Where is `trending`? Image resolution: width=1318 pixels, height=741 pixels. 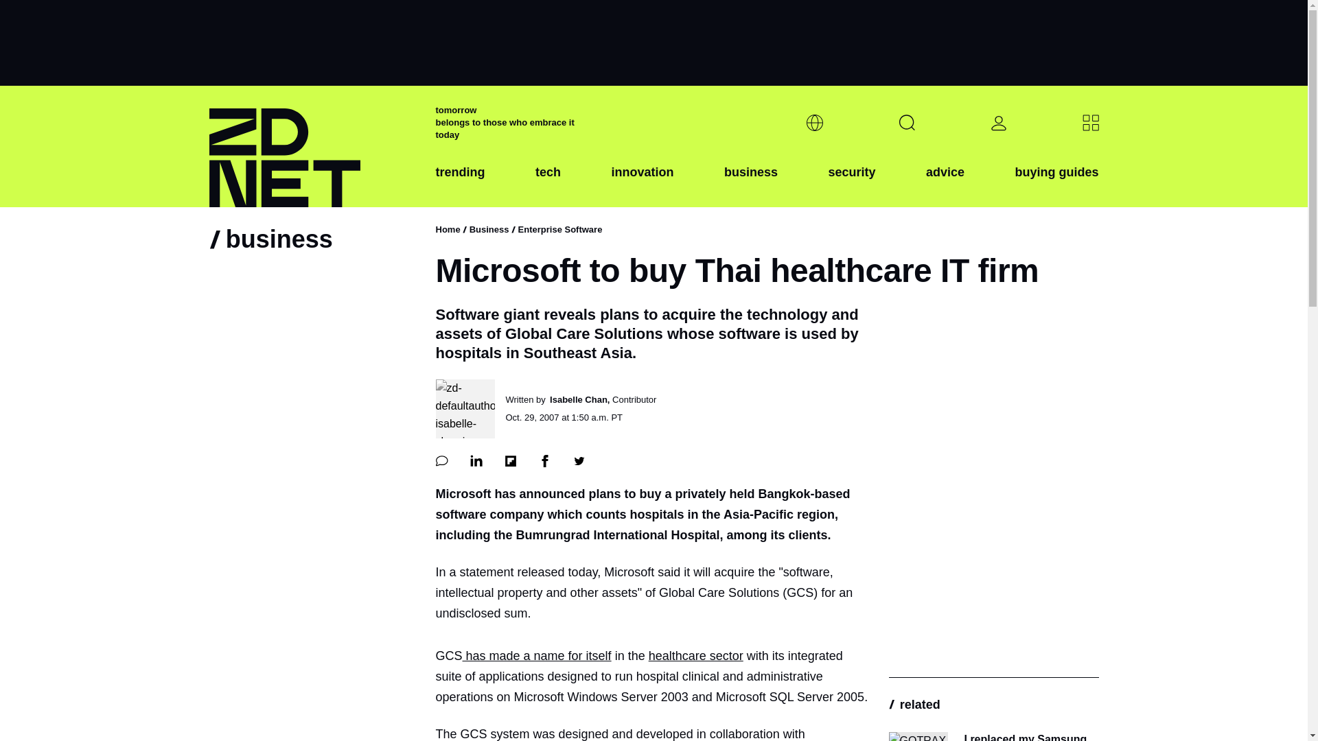 trending is located at coordinates (460, 183).